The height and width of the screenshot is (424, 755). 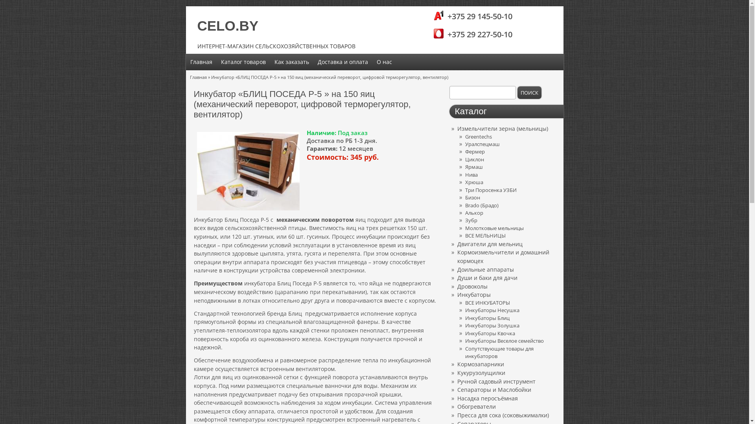 I want to click on Greentechs, so click(x=478, y=137).